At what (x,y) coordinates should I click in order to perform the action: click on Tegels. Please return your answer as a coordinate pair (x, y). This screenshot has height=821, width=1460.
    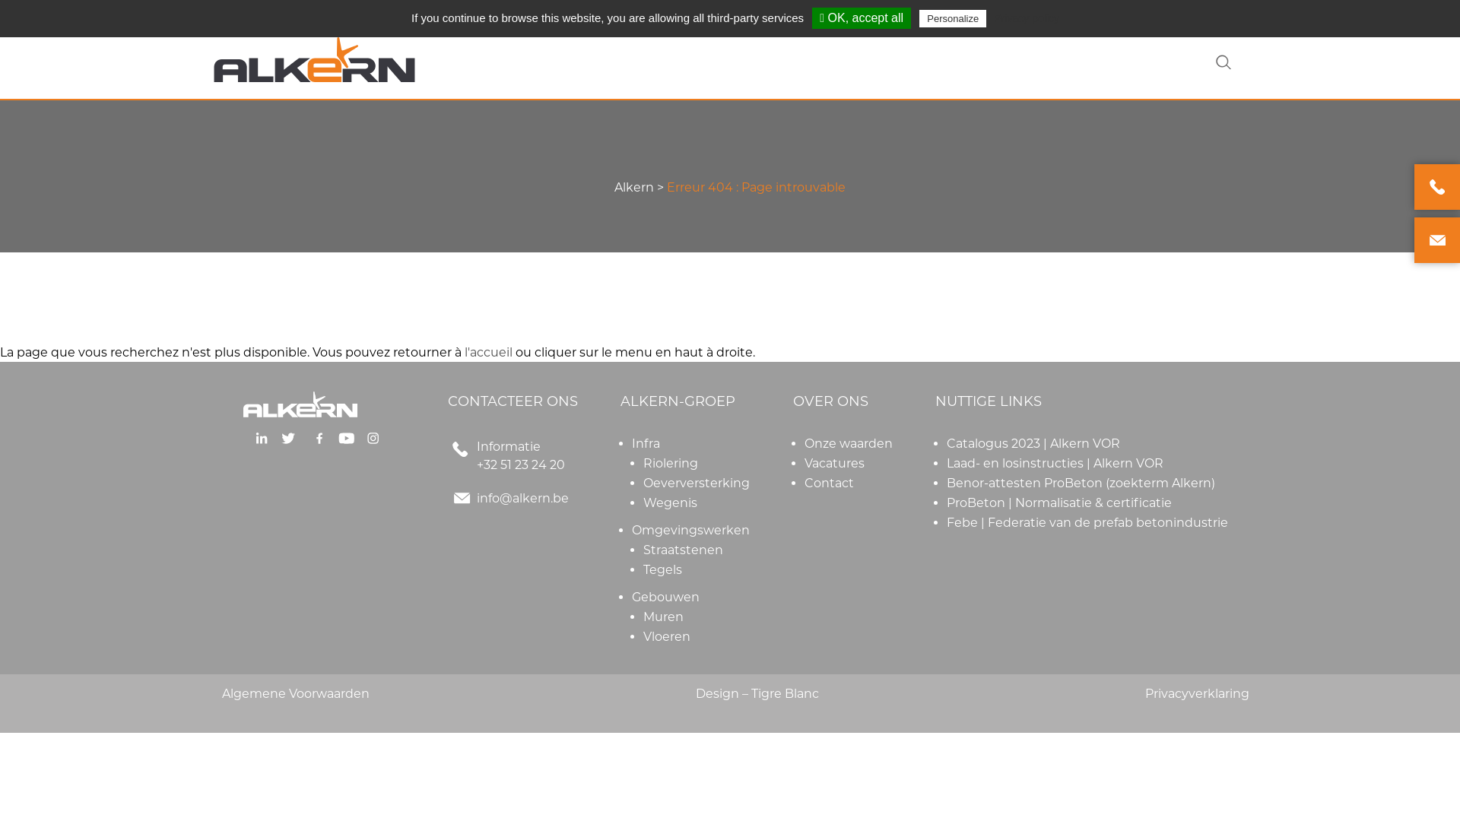
    Looking at the image, I should click on (663, 569).